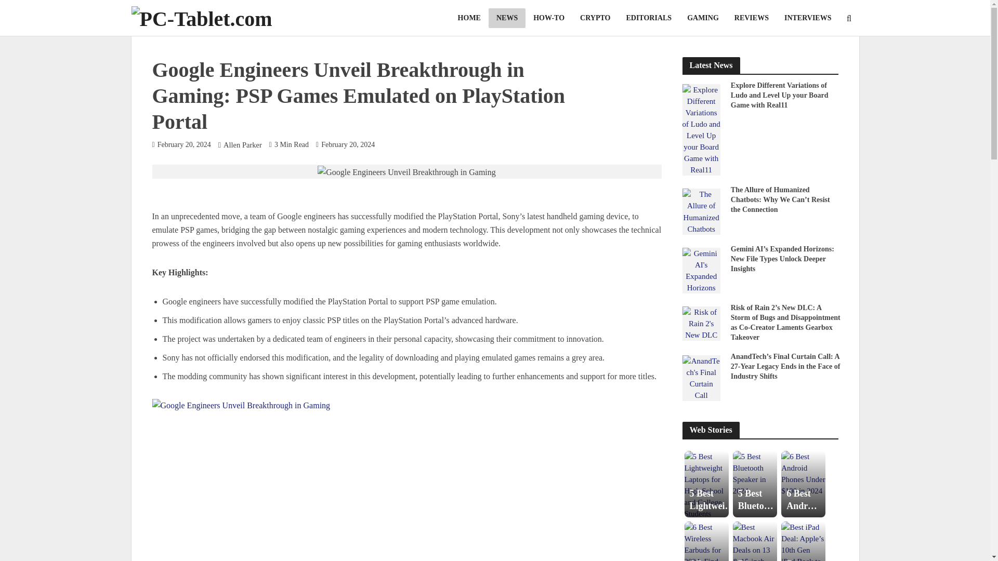 The width and height of the screenshot is (998, 561). Describe the element at coordinates (649, 18) in the screenshot. I see `EDITORIALS` at that location.